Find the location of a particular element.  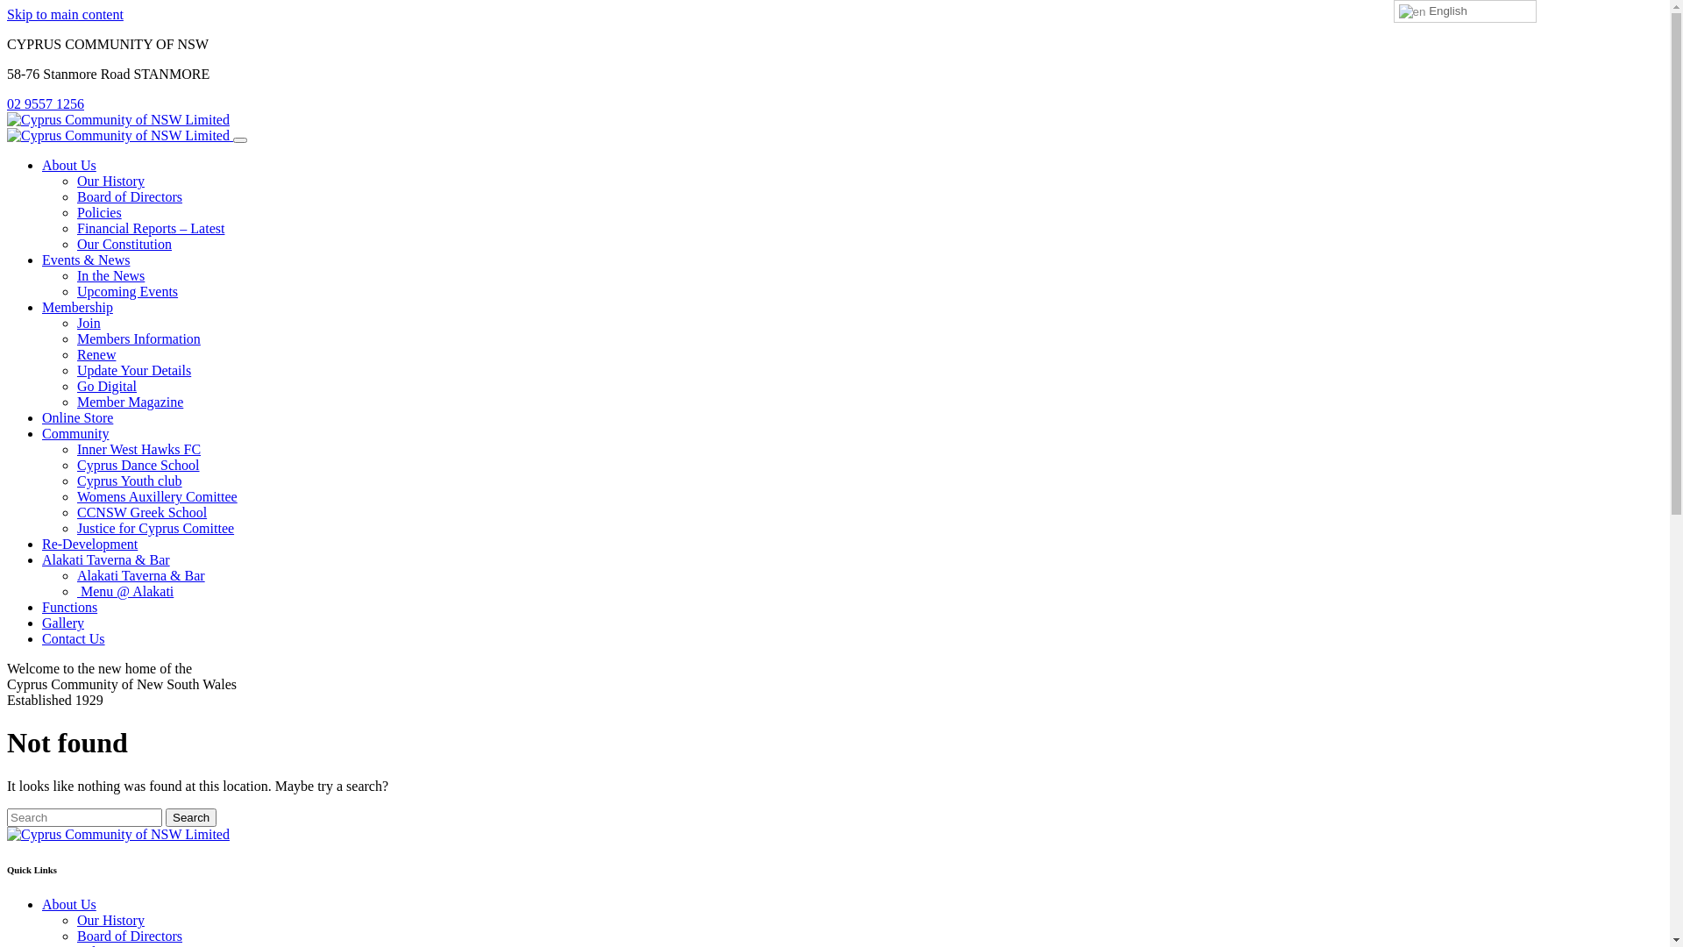

Membership is located at coordinates (77, 307).